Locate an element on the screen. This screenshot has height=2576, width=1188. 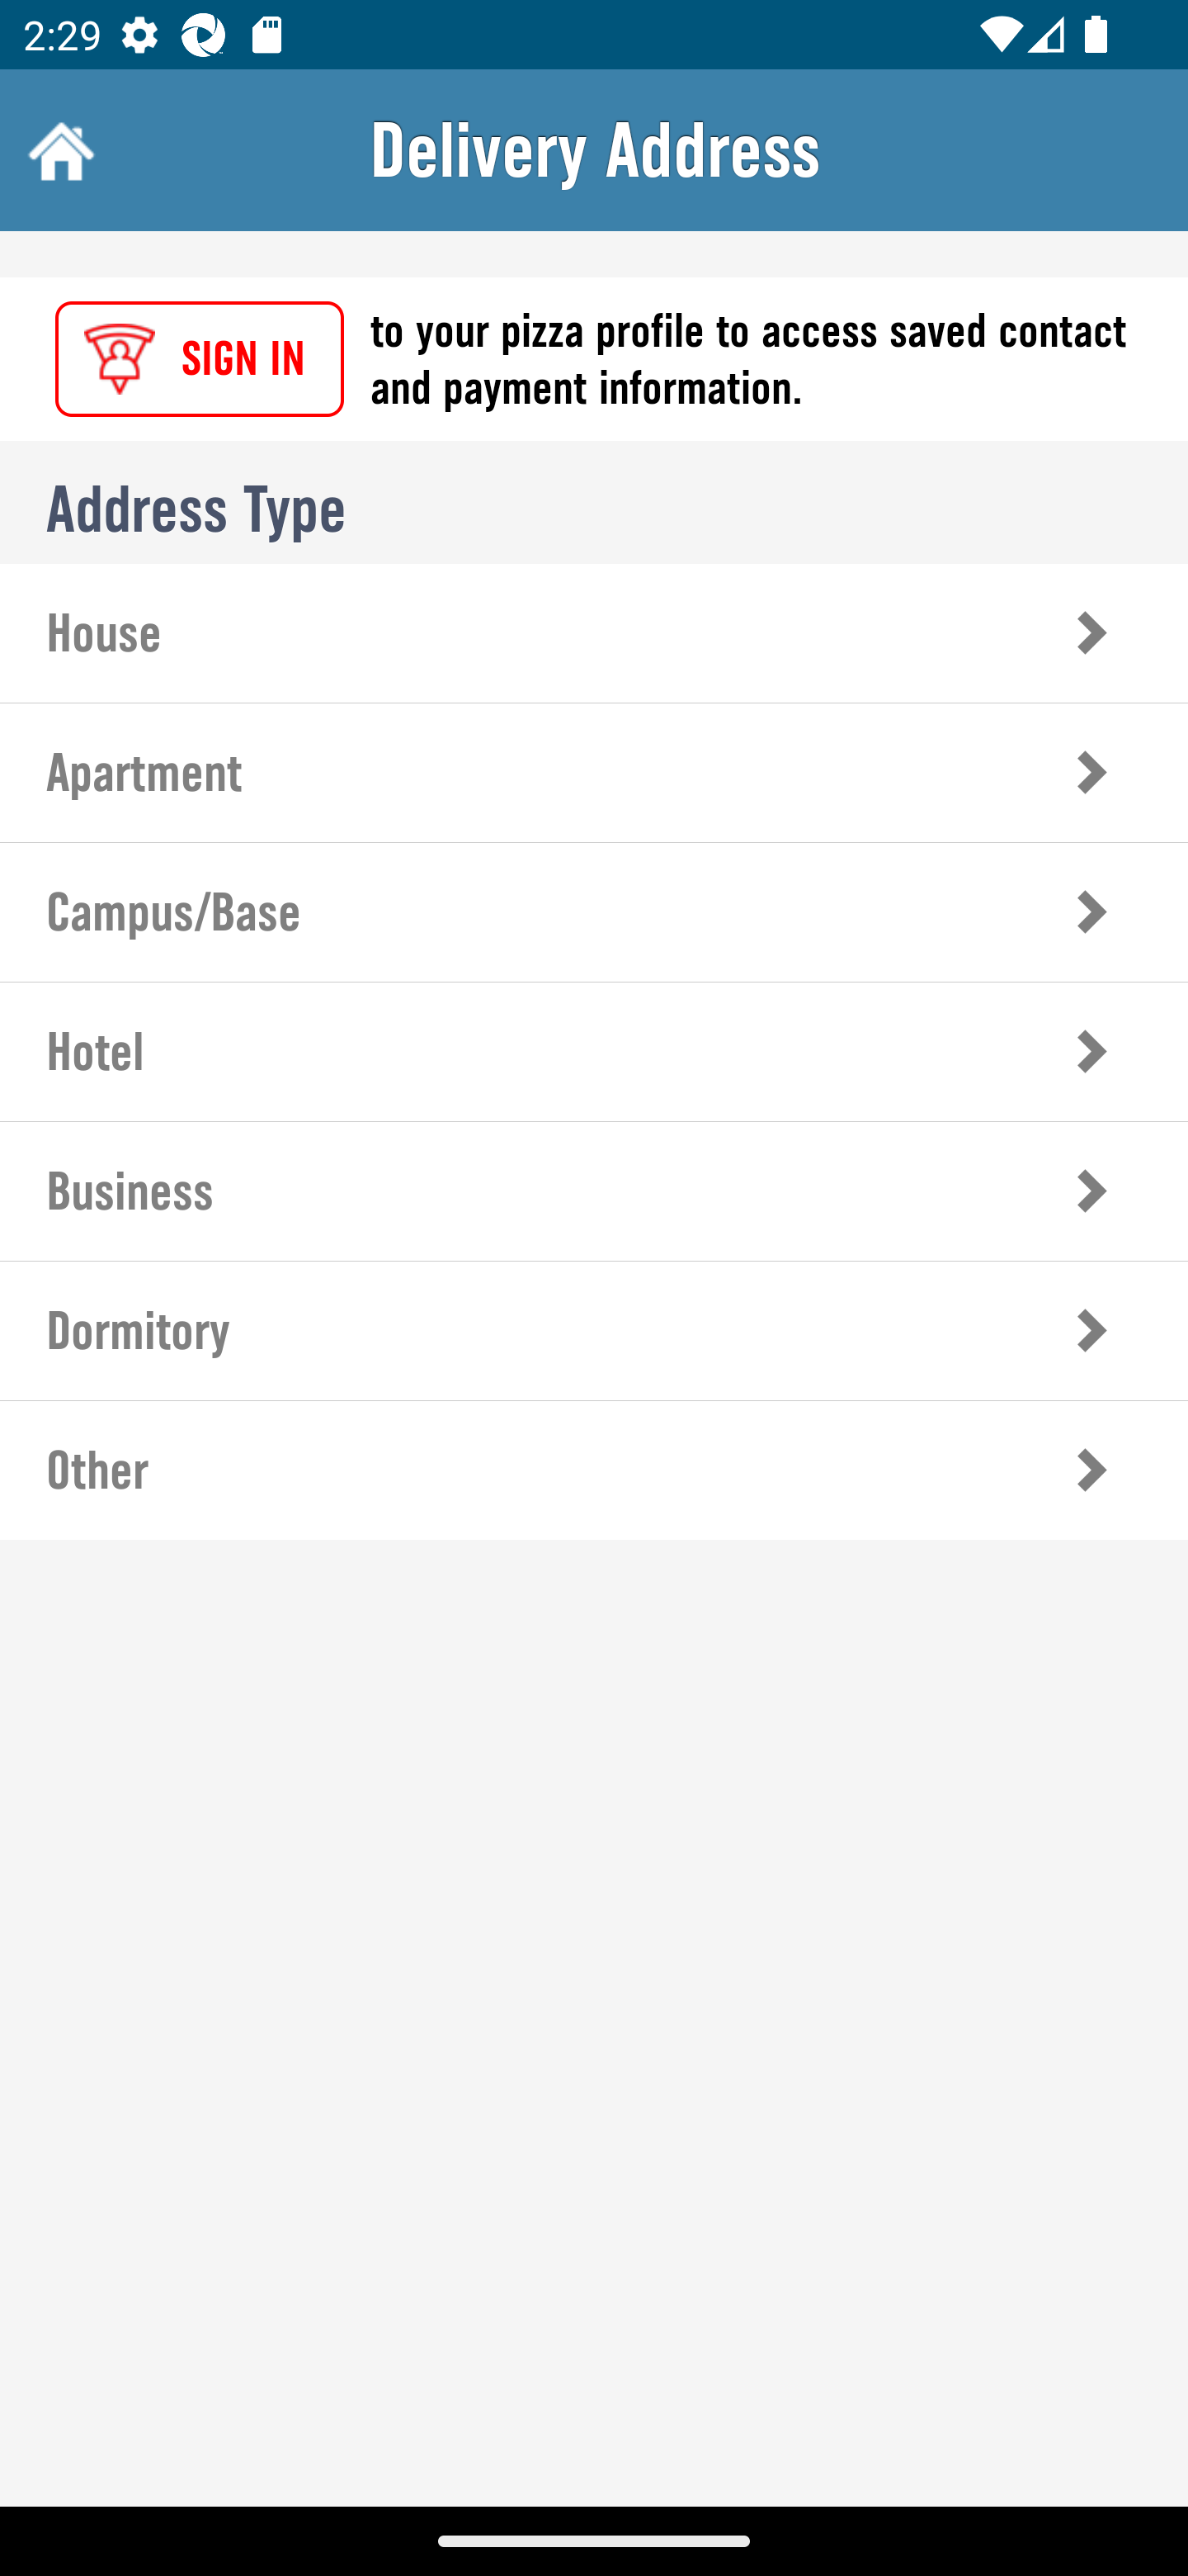
1 of 7, House House Address Details is located at coordinates (594, 633).